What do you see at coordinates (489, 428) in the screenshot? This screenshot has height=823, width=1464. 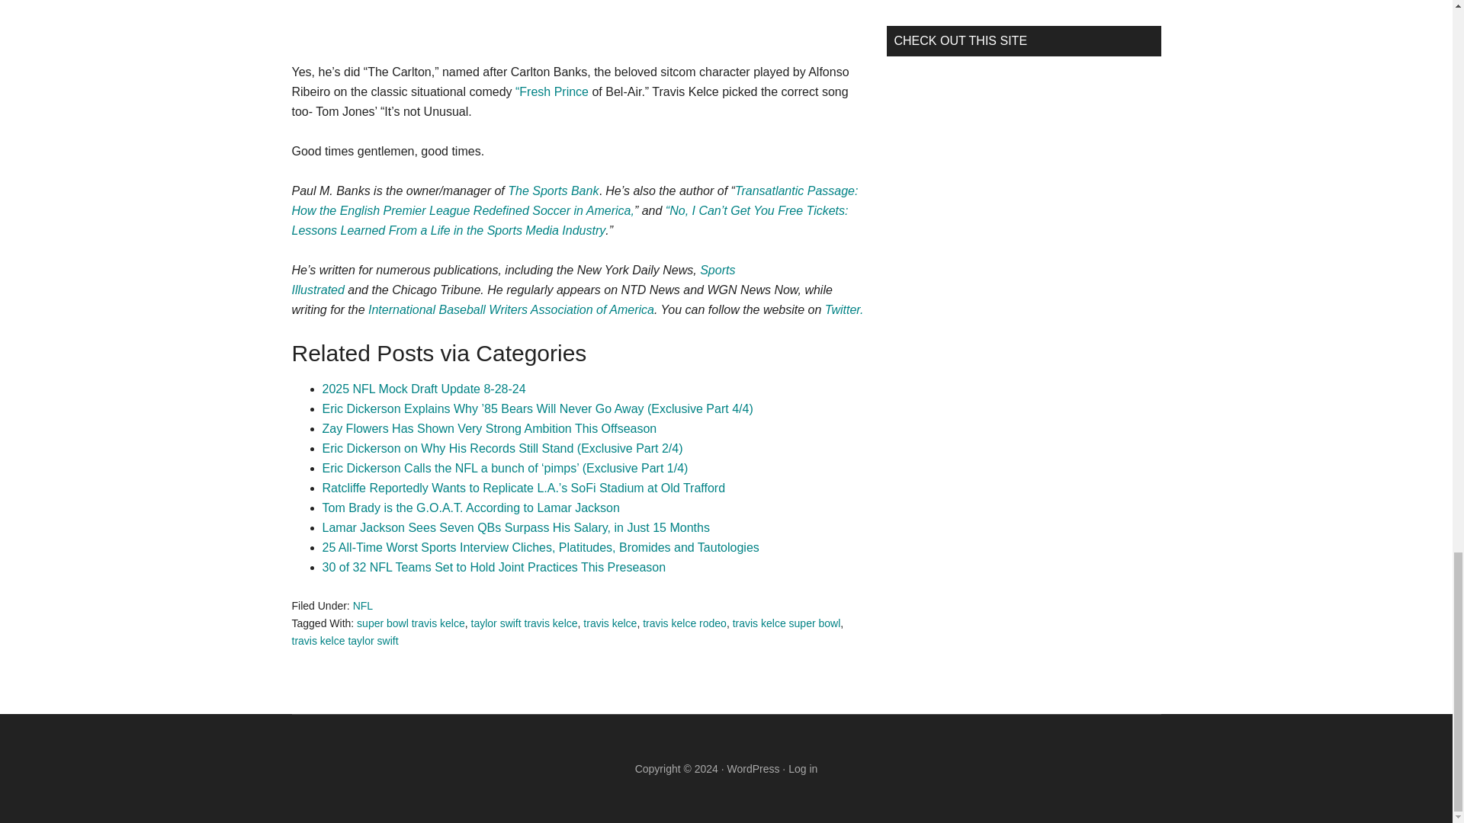 I see `Zay Flowers Has Shown Very Strong Ambition This Offseason` at bounding box center [489, 428].